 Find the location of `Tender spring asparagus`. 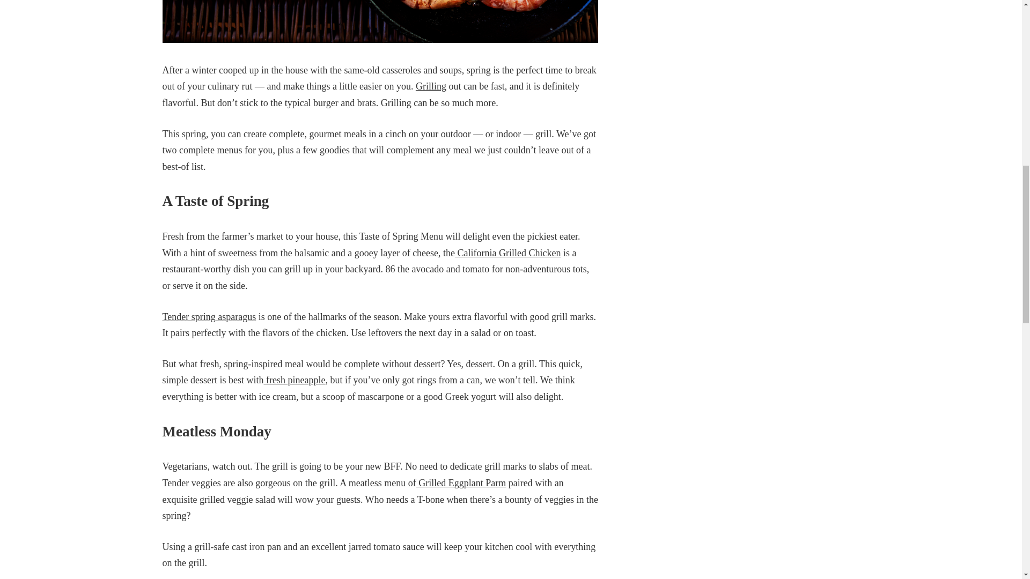

Tender spring asparagus is located at coordinates (208, 316).